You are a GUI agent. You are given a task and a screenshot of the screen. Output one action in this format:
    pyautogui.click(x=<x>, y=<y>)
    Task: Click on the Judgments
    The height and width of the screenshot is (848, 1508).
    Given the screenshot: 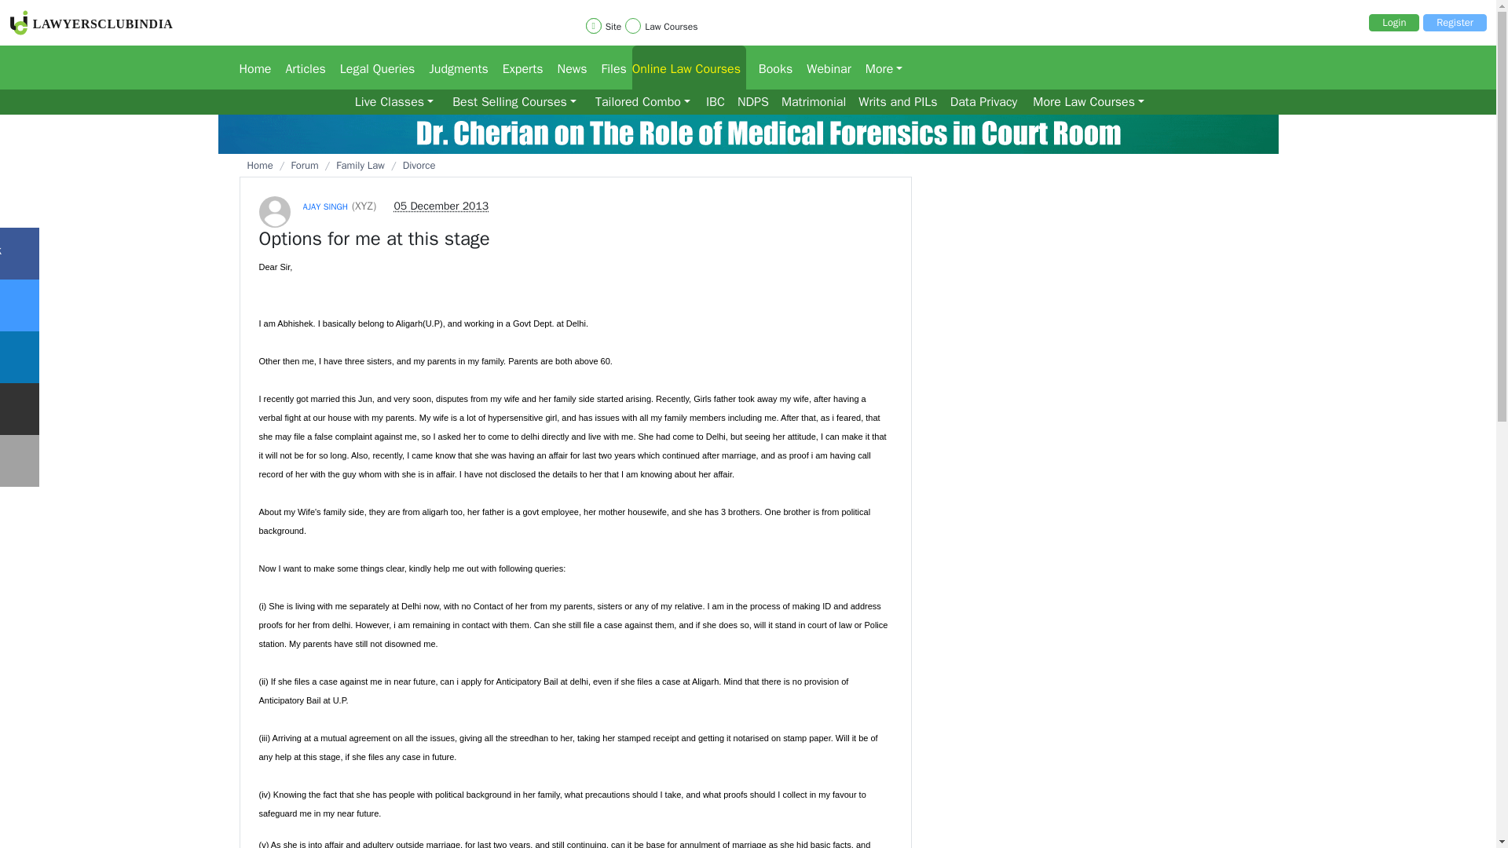 What is the action you would take?
    pyautogui.click(x=452, y=68)
    